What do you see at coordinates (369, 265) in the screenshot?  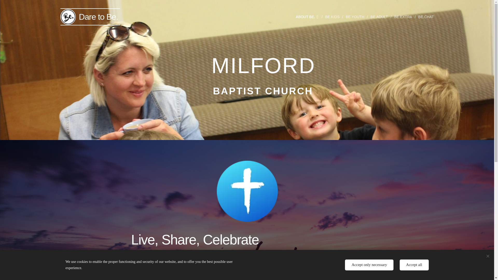 I see `Accept only necessary` at bounding box center [369, 265].